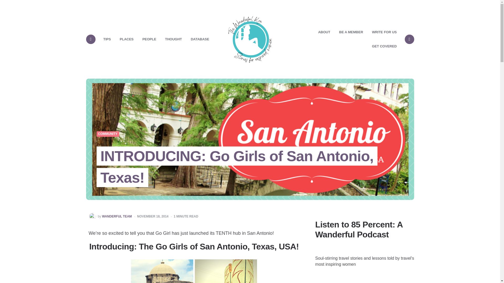  I want to click on WRITE FOR US, so click(384, 32).